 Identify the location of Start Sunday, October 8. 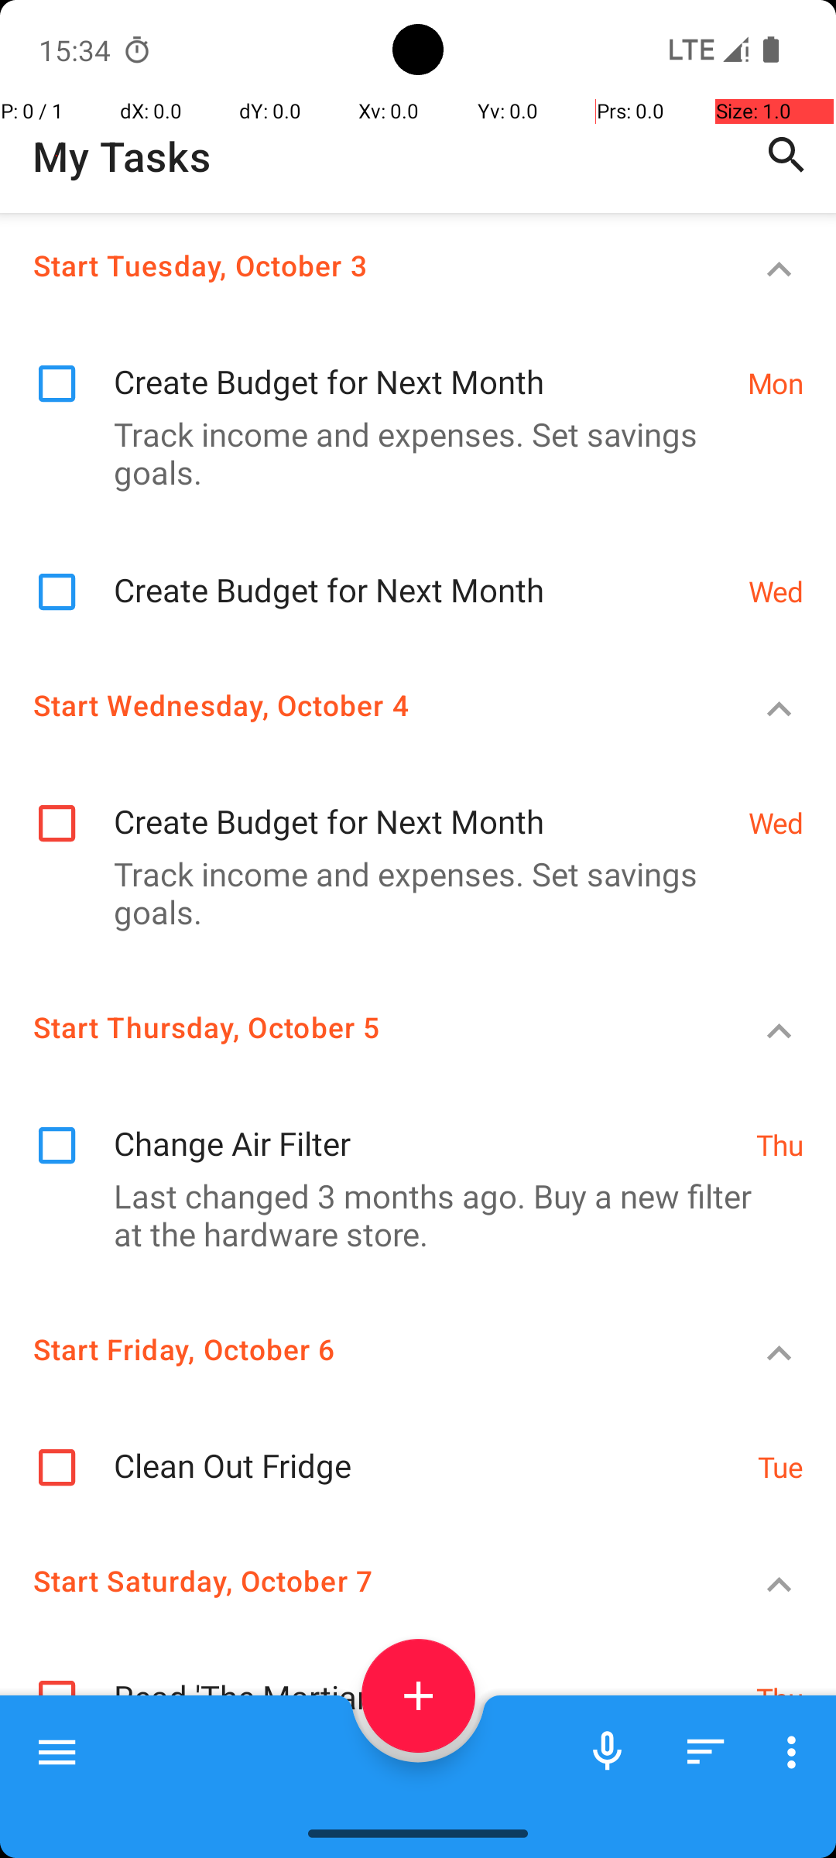
(361, 1784).